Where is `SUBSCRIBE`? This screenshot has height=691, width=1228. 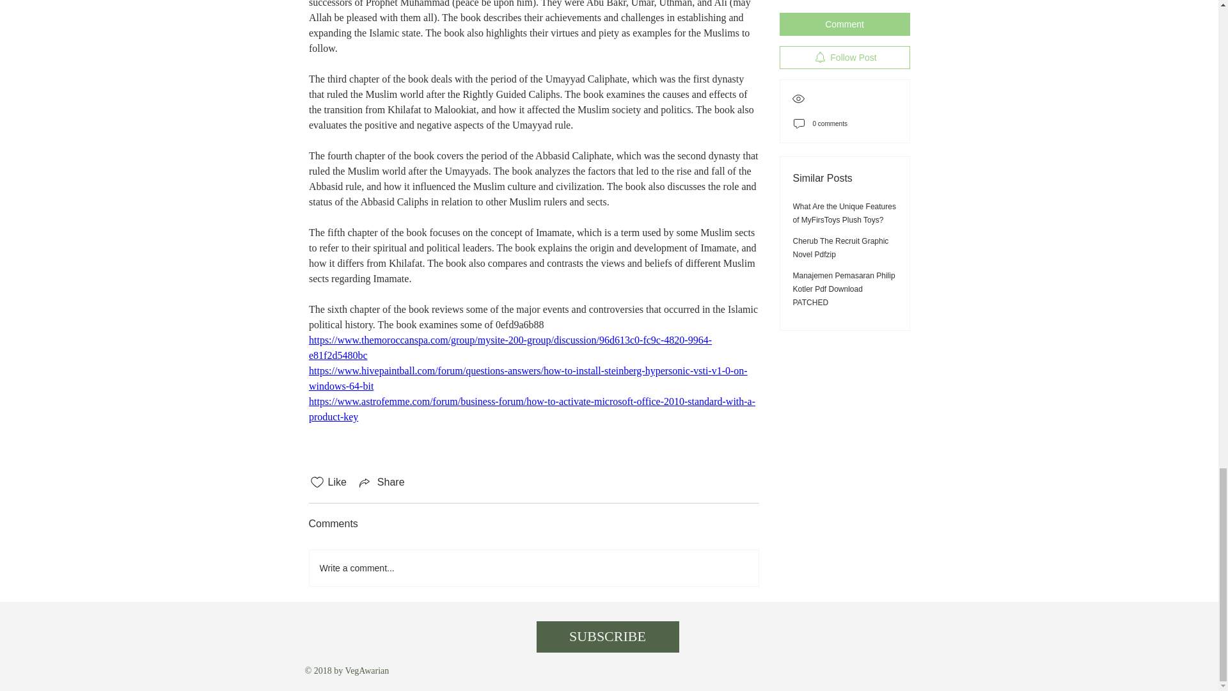 SUBSCRIBE is located at coordinates (607, 636).